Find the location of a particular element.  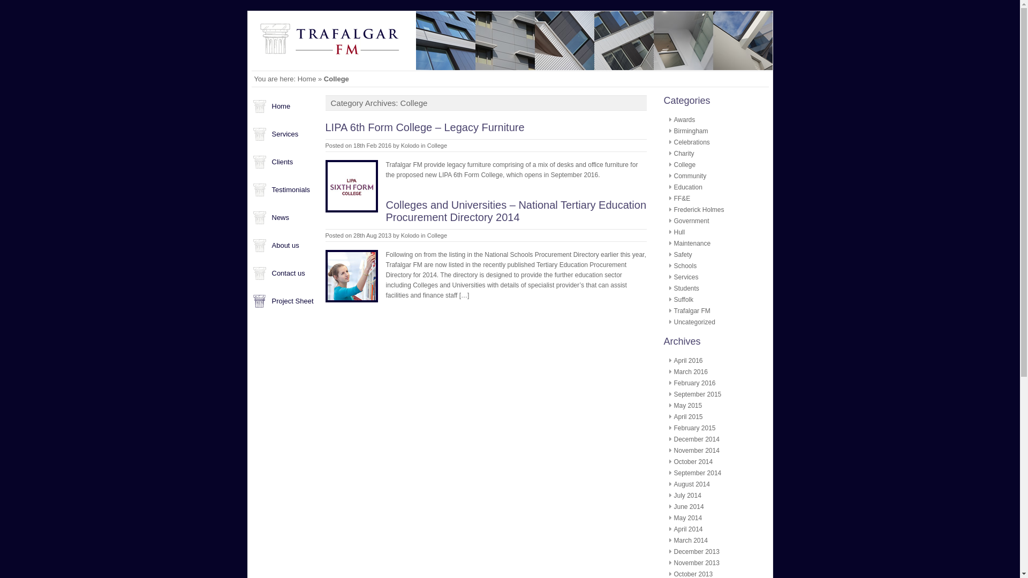

Project Sheet is located at coordinates (292, 301).